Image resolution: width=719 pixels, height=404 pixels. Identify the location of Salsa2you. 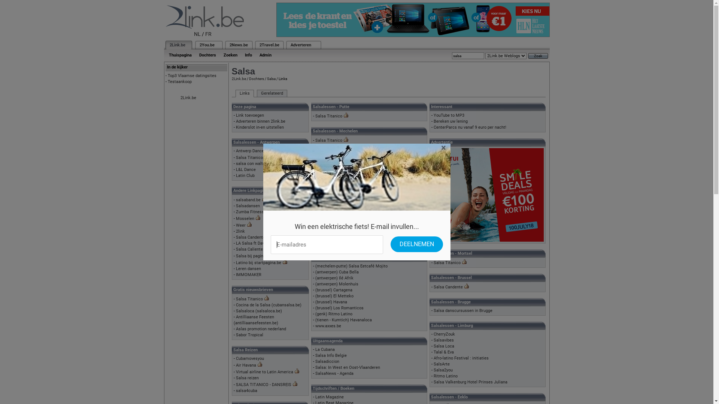
(443, 370).